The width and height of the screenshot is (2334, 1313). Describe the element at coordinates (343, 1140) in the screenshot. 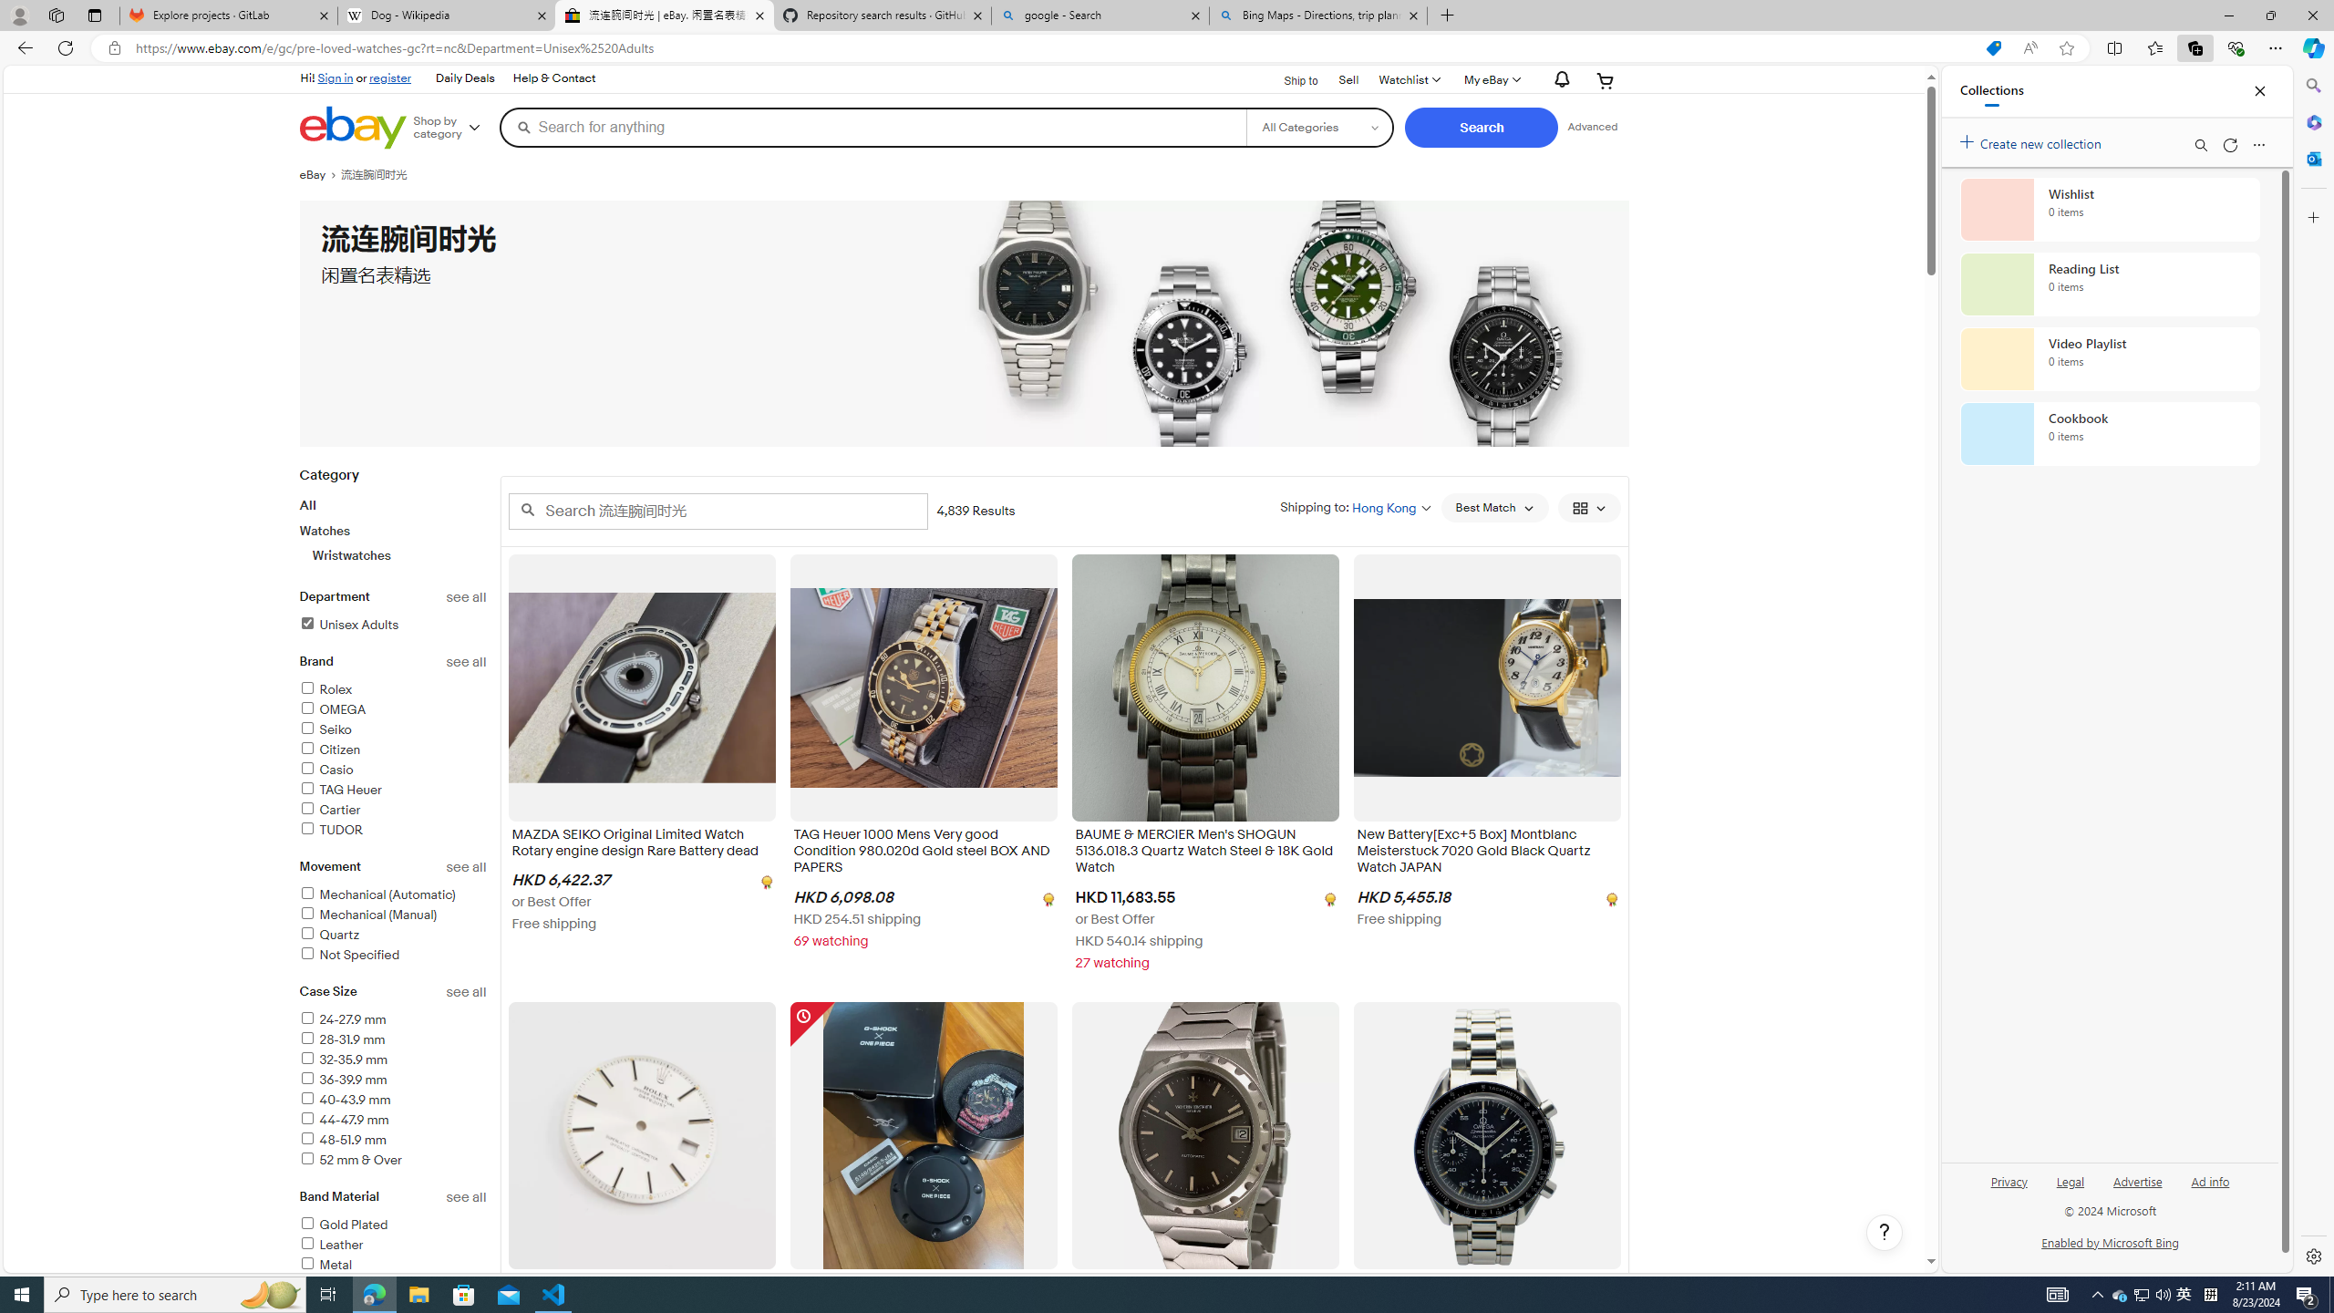

I see `48-51.9 mm` at that location.